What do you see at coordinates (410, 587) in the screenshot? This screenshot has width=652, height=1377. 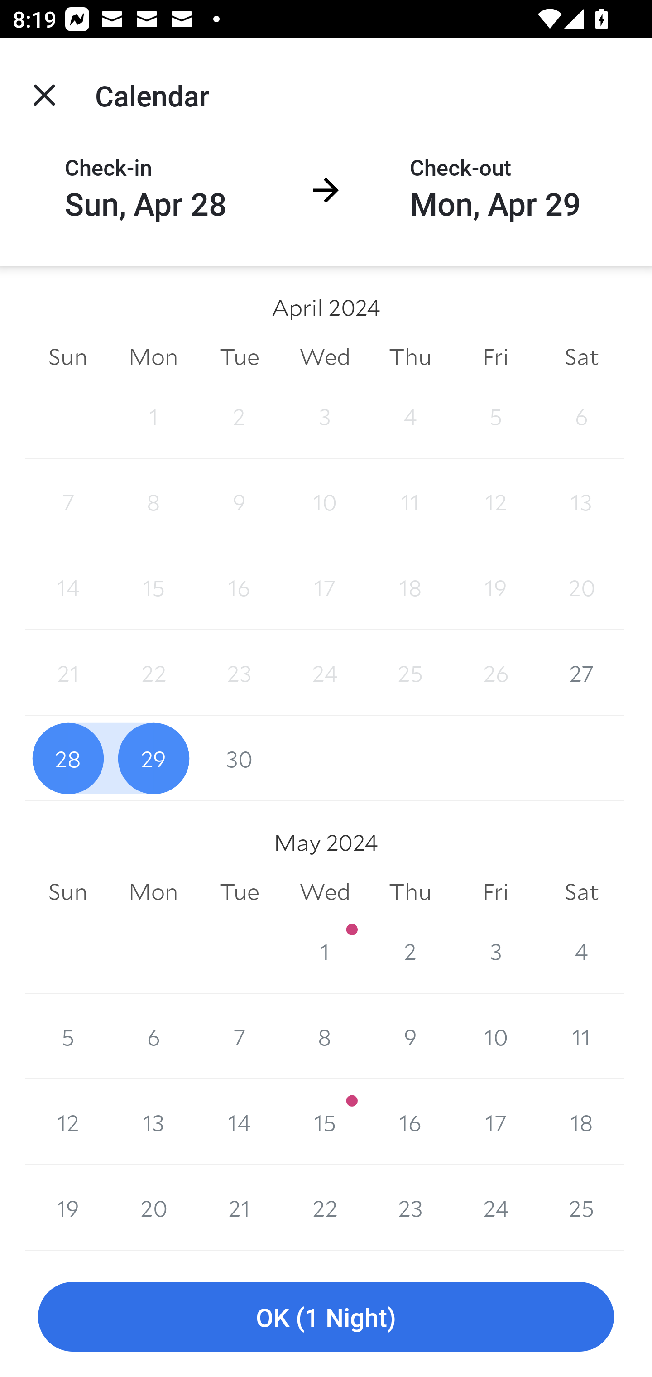 I see `18 18 April 2024` at bounding box center [410, 587].